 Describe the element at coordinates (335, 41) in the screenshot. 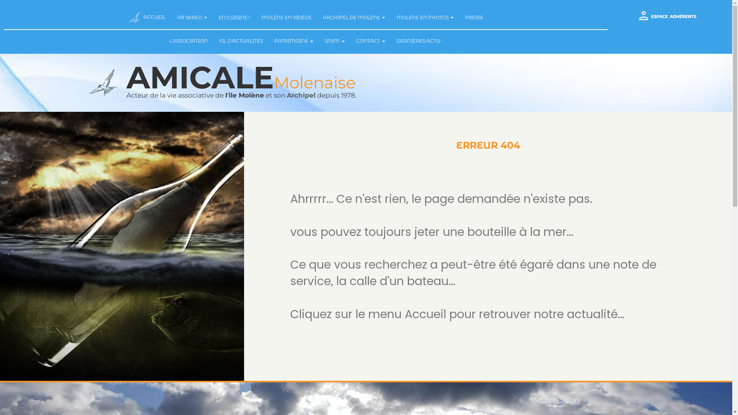

I see `SNSM` at that location.